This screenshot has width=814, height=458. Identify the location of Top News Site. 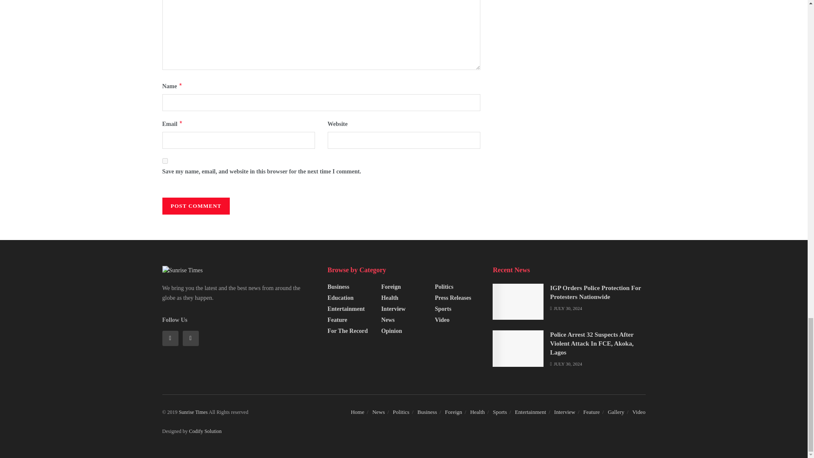
(194, 412).